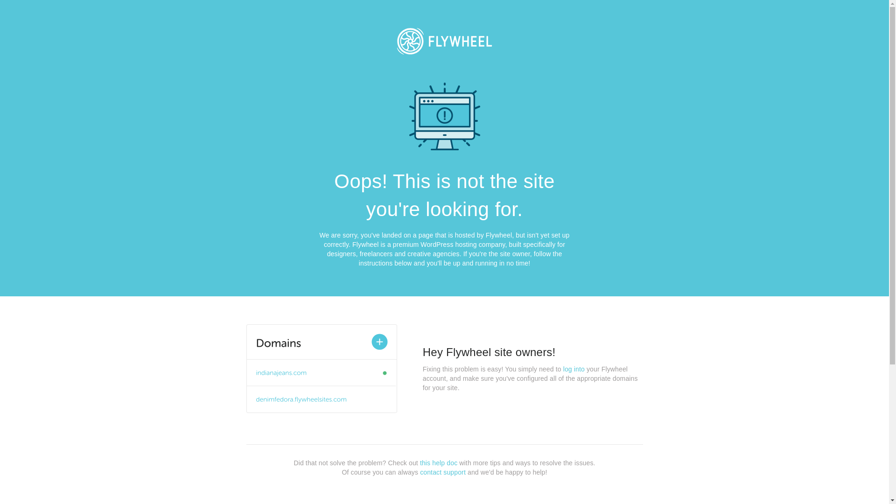 This screenshot has width=896, height=504. Describe the element at coordinates (443, 472) in the screenshot. I see `contact support` at that location.